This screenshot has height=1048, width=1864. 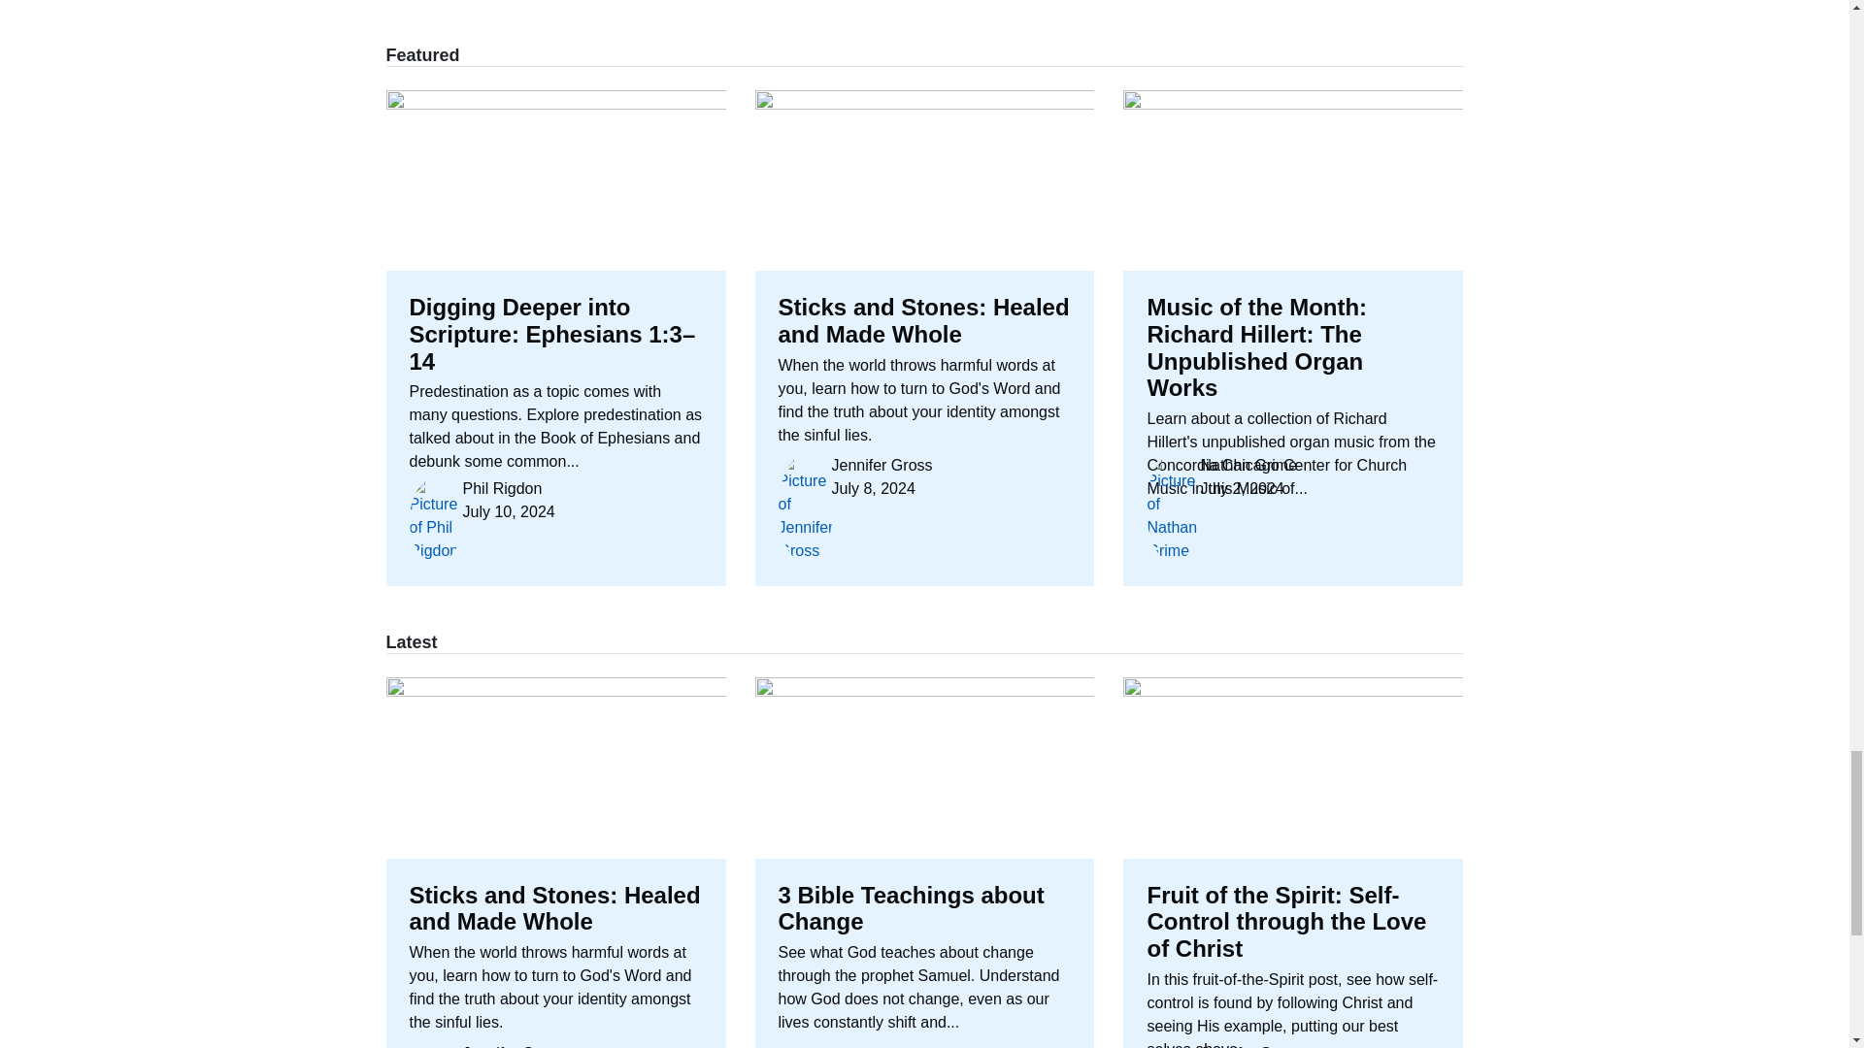 I want to click on Sticks and Stones: Healed and Made Whole, so click(x=924, y=338).